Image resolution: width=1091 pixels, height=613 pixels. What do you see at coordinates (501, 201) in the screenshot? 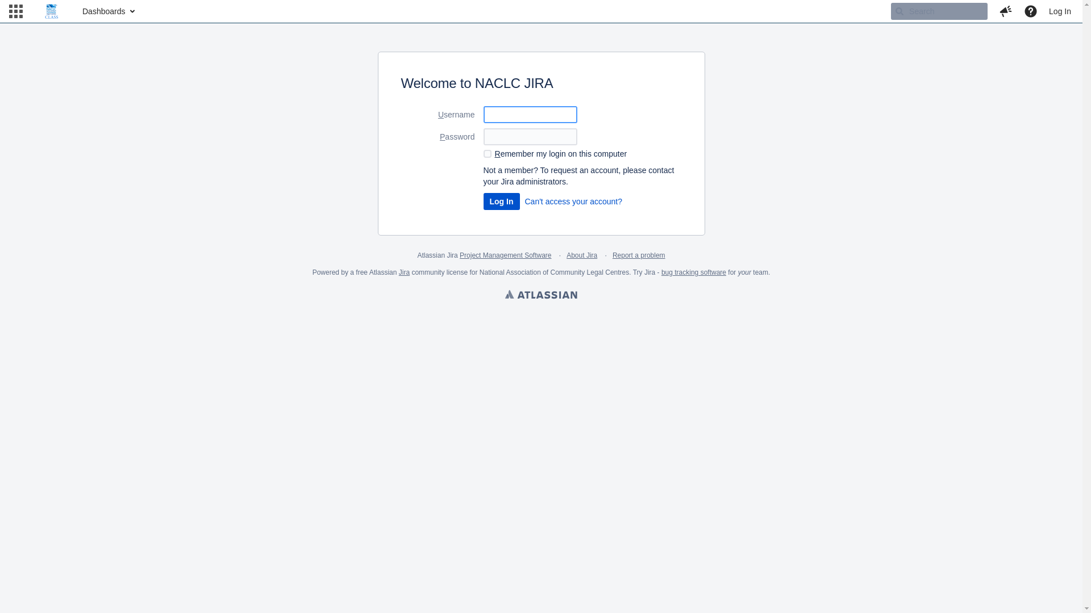
I see `Press Alt+s to submit this form` at bounding box center [501, 201].